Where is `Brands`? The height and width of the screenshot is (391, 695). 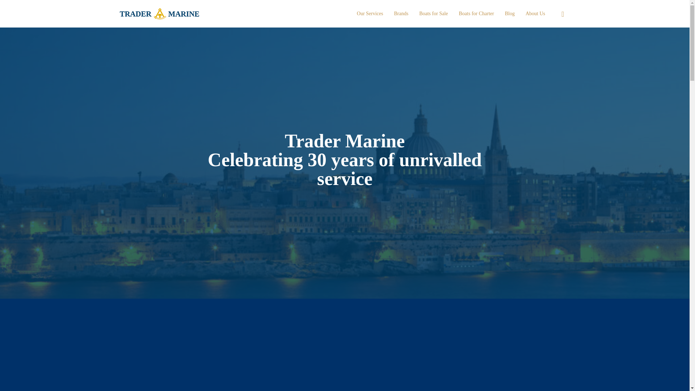
Brands is located at coordinates (401, 14).